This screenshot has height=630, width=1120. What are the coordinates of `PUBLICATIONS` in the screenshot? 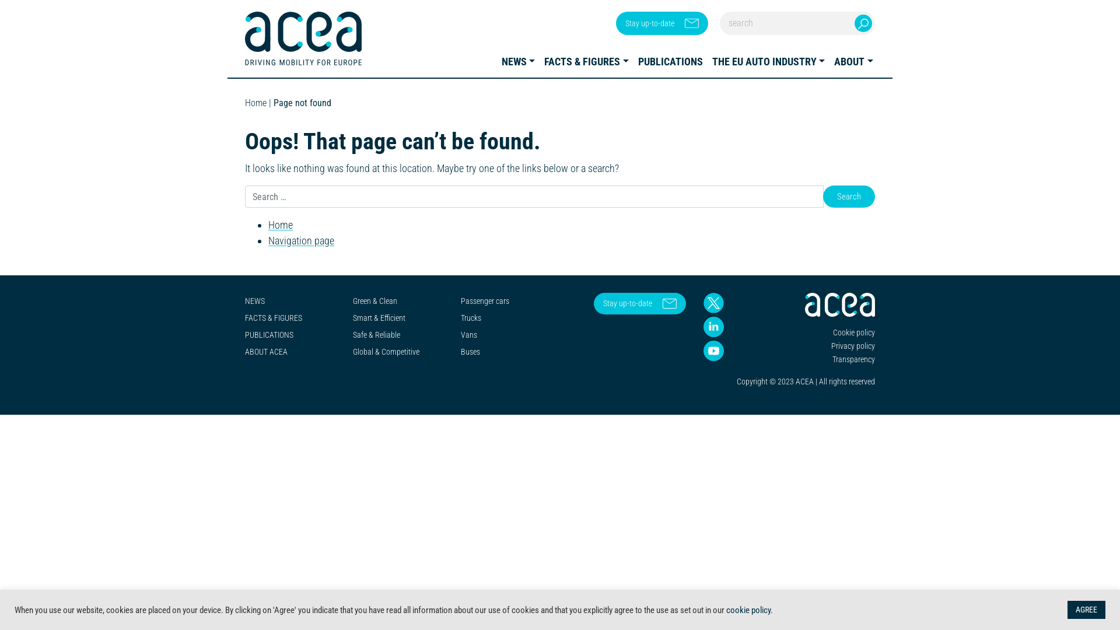 It's located at (269, 335).